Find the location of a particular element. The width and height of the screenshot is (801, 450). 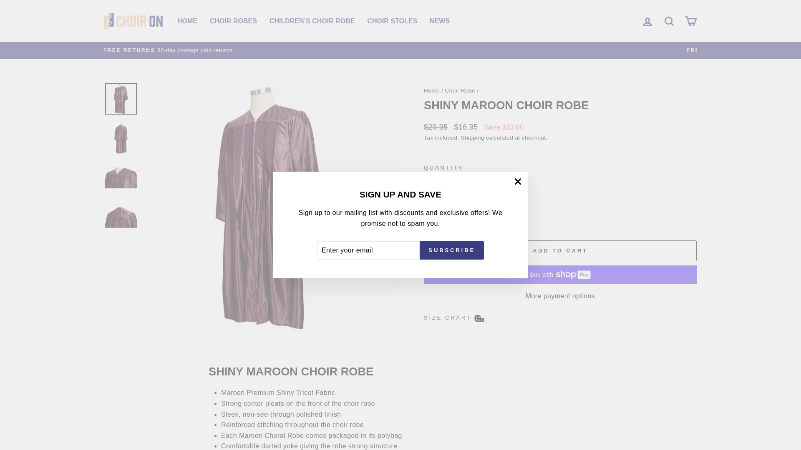

HOME is located at coordinates (647, 21).